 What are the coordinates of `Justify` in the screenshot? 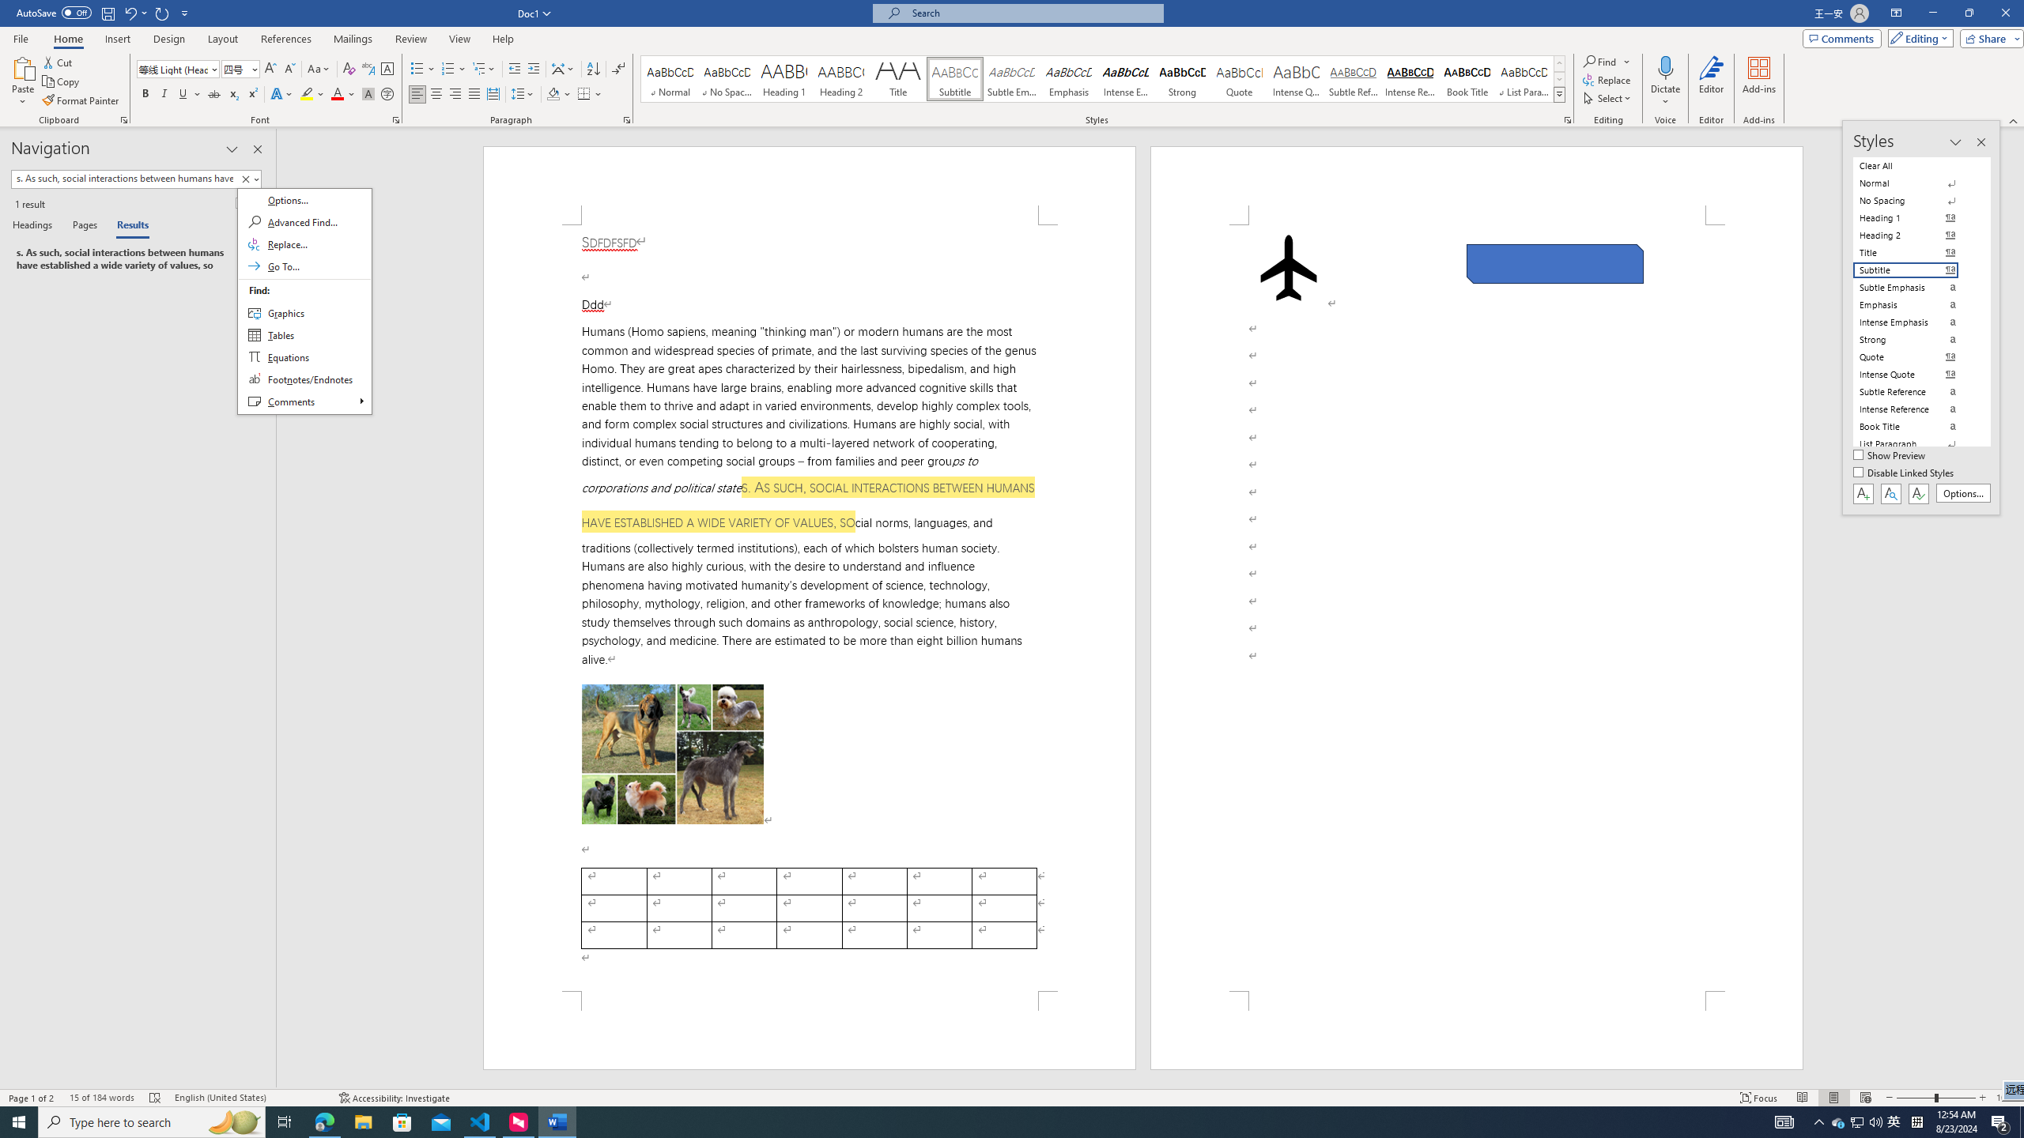 It's located at (474, 95).